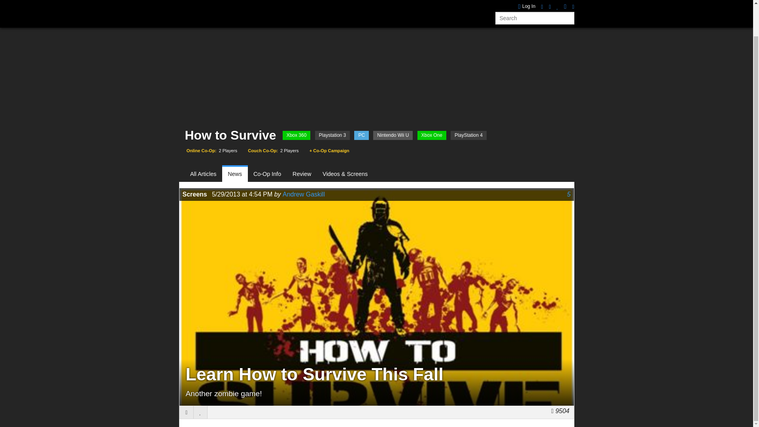 This screenshot has width=759, height=427. Describe the element at coordinates (432, 135) in the screenshot. I see `Xbox One` at that location.